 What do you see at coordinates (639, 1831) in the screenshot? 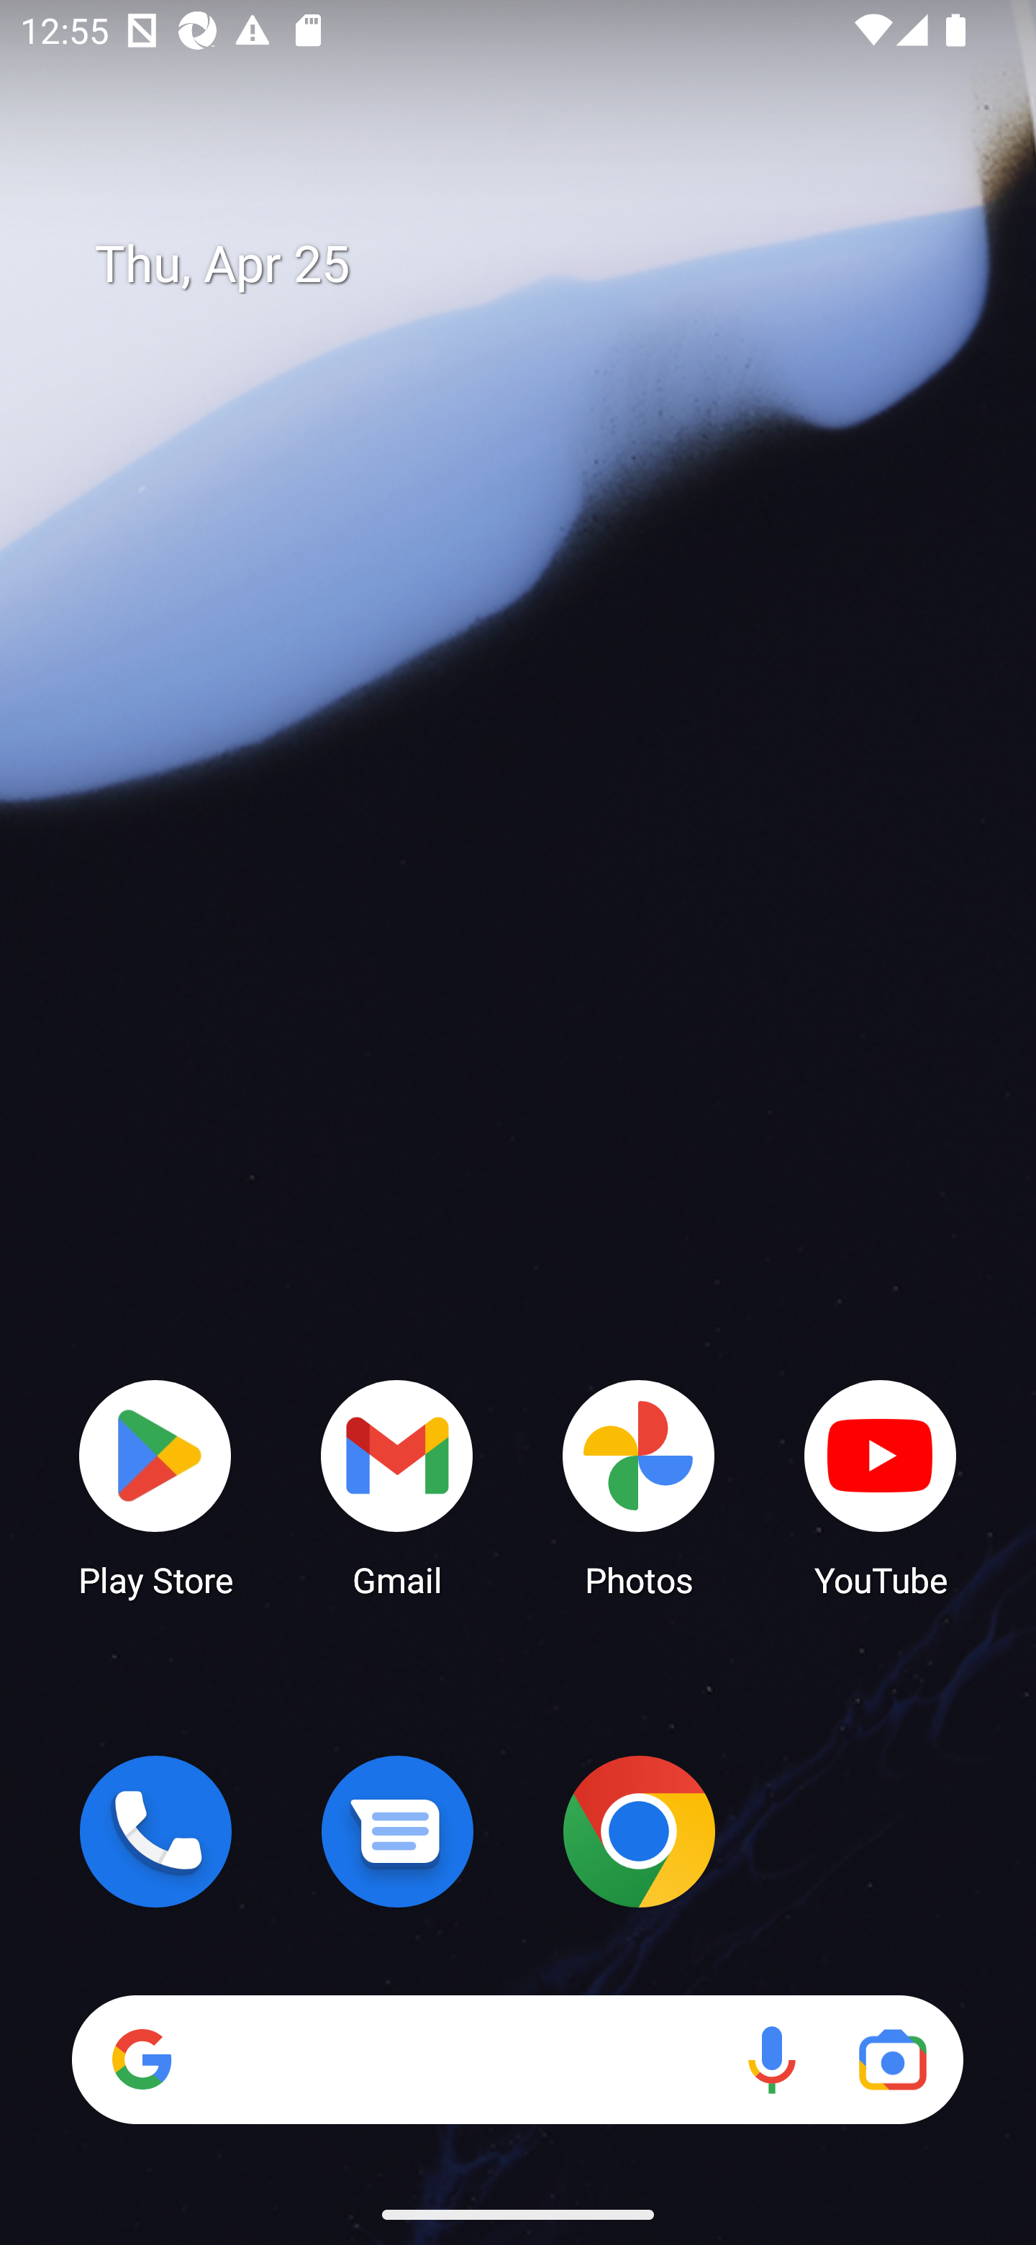
I see `Chrome` at bounding box center [639, 1831].